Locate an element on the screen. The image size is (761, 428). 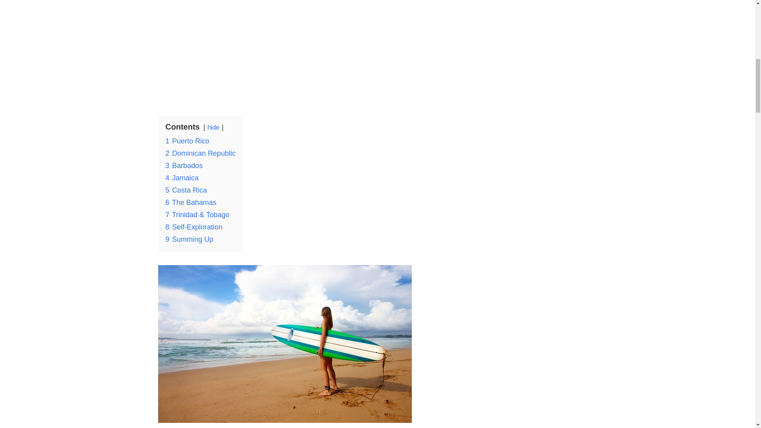
5 Costa Rica is located at coordinates (186, 190).